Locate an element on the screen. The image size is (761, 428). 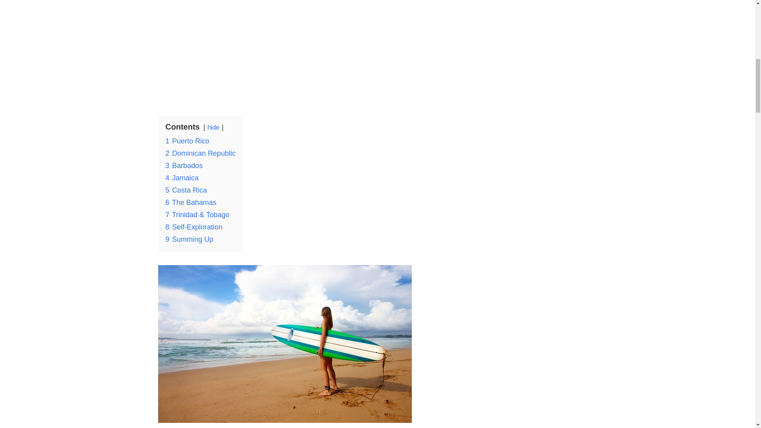
5 Costa Rica is located at coordinates (186, 190).